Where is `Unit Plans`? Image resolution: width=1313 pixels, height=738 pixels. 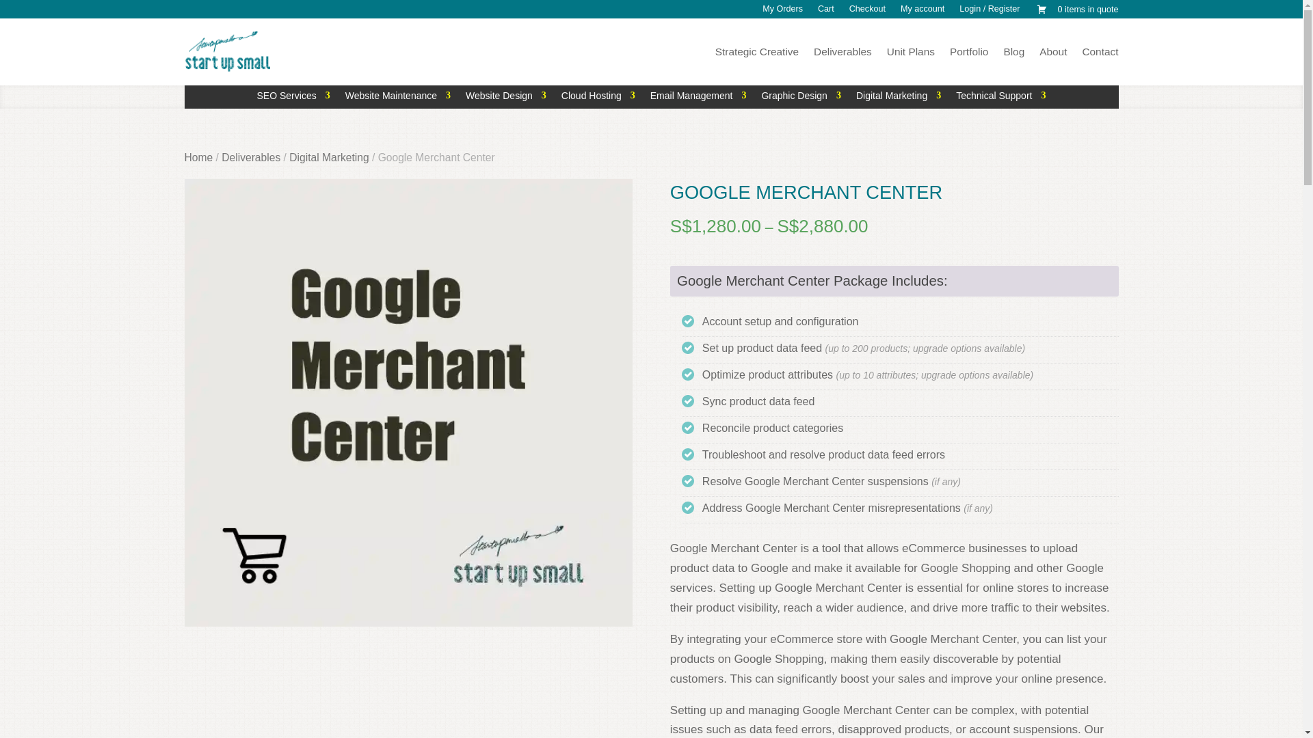 Unit Plans is located at coordinates (911, 55).